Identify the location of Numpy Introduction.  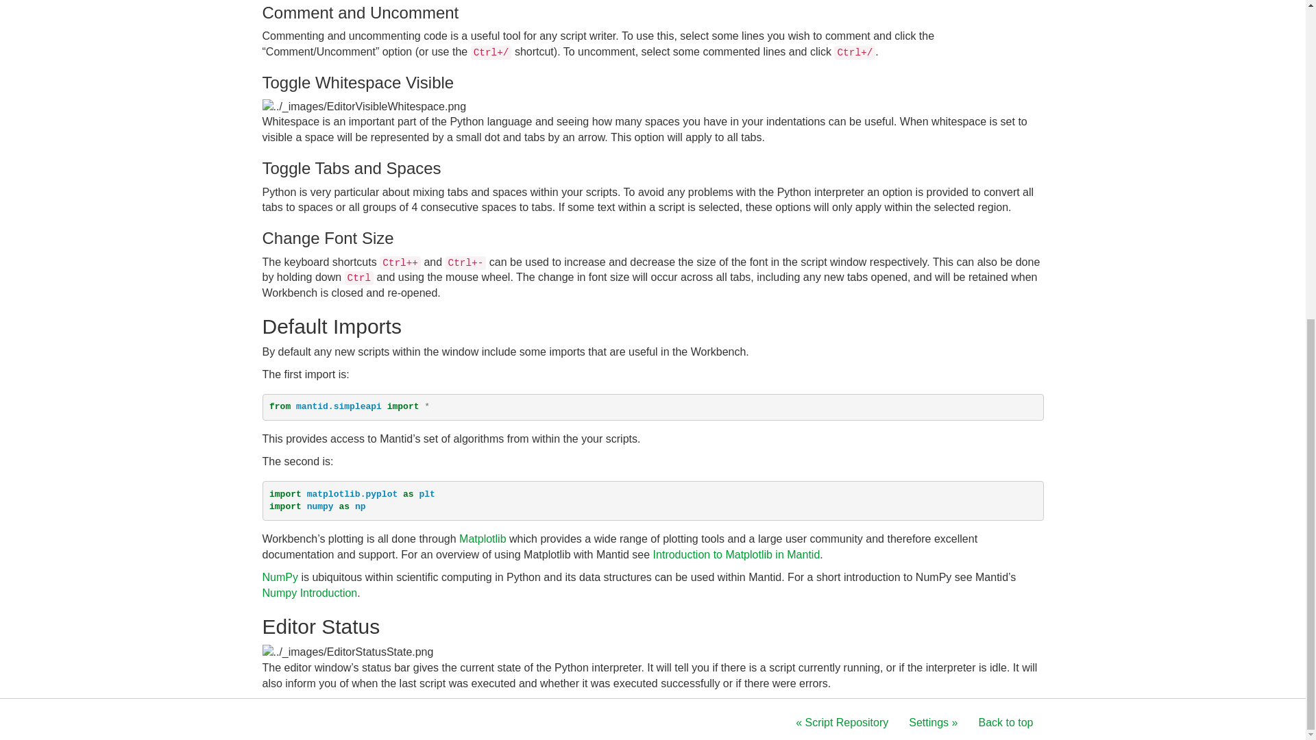
(309, 593).